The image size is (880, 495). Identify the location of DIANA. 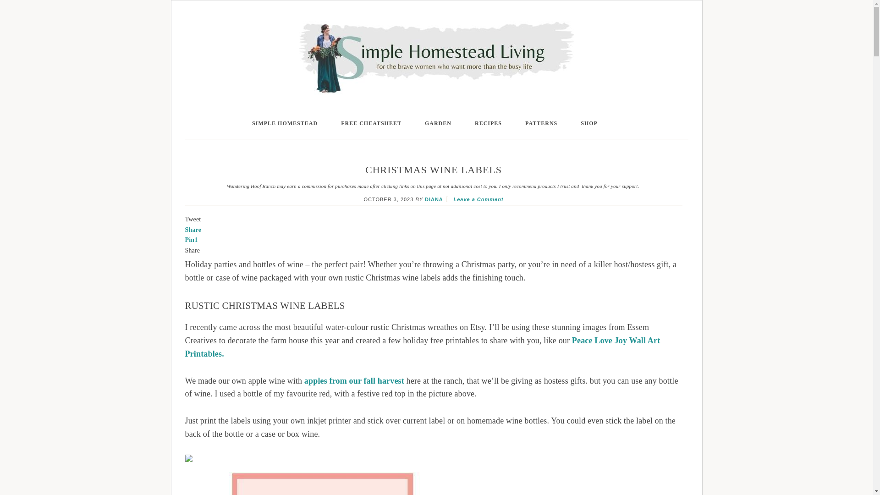
(434, 199).